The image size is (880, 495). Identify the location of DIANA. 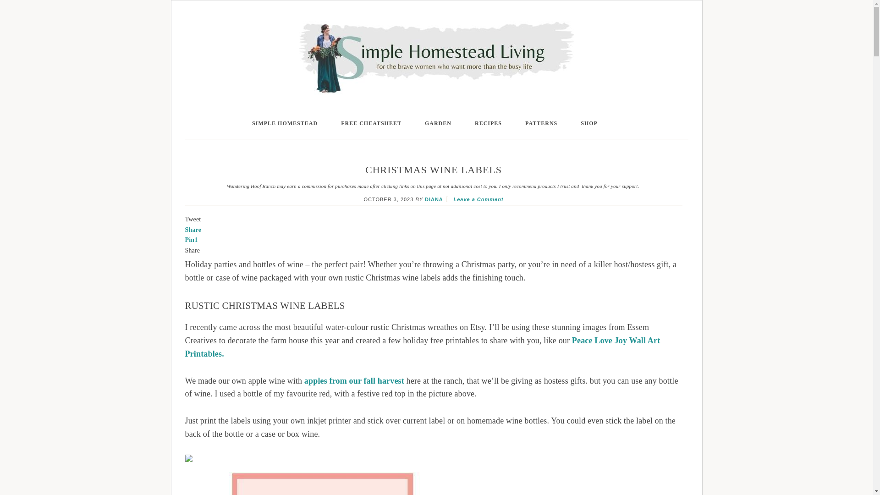
(434, 199).